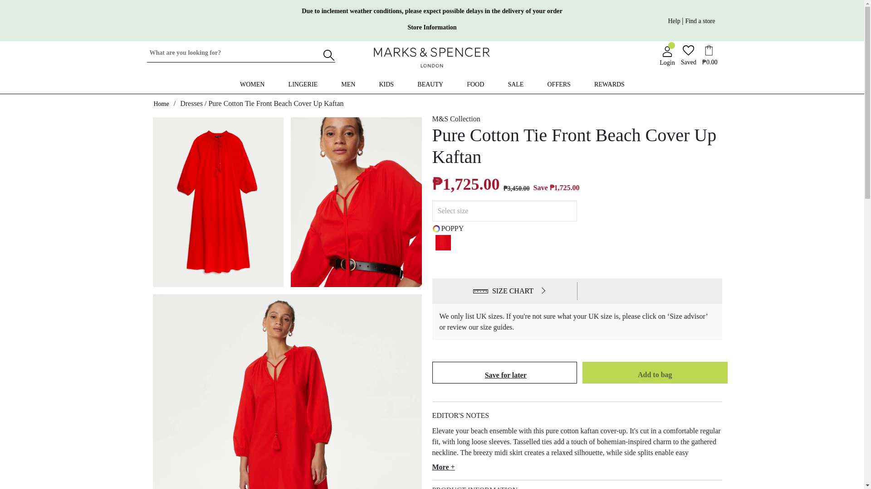 Image resolution: width=871 pixels, height=489 pixels. I want to click on WOMEN, so click(252, 85).